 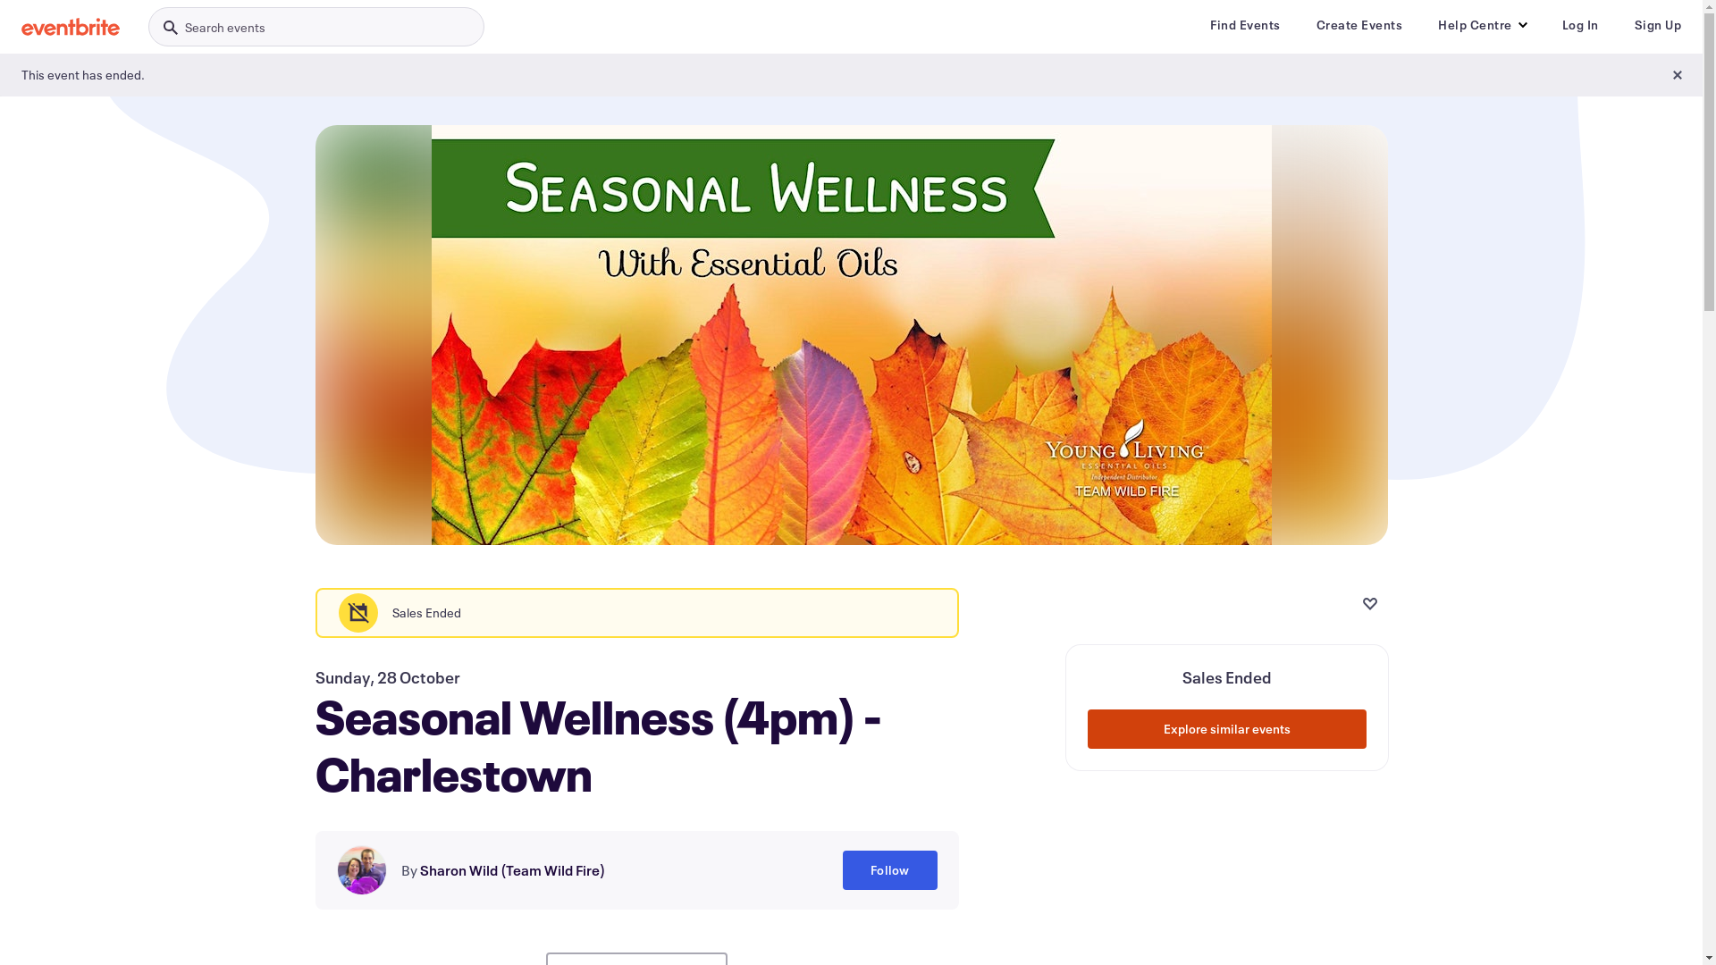 What do you see at coordinates (316, 27) in the screenshot?
I see `Search events` at bounding box center [316, 27].